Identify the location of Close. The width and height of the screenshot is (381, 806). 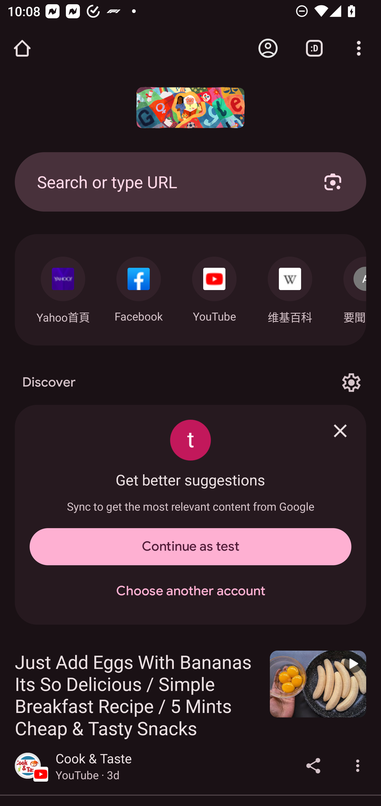
(340, 431).